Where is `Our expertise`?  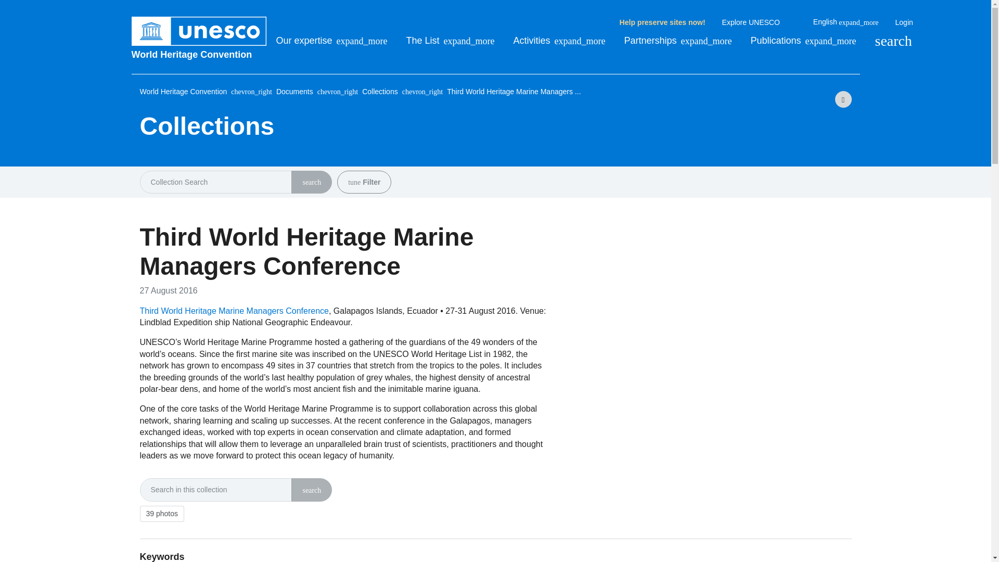
Our expertise is located at coordinates (331, 41).